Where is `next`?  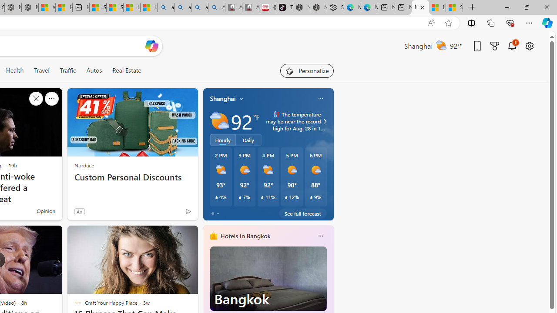
next is located at coordinates (329, 291).